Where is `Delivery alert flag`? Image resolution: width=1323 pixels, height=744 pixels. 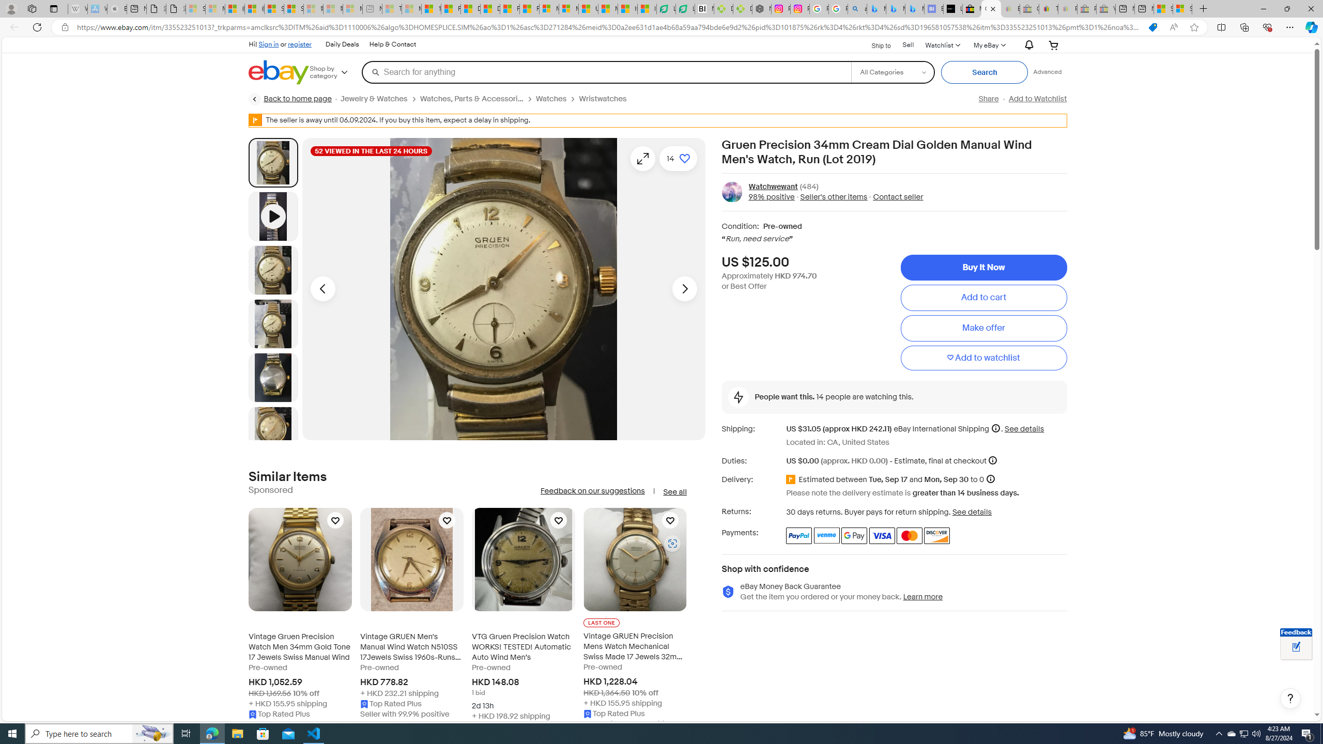 Delivery alert flag is located at coordinates (792, 480).